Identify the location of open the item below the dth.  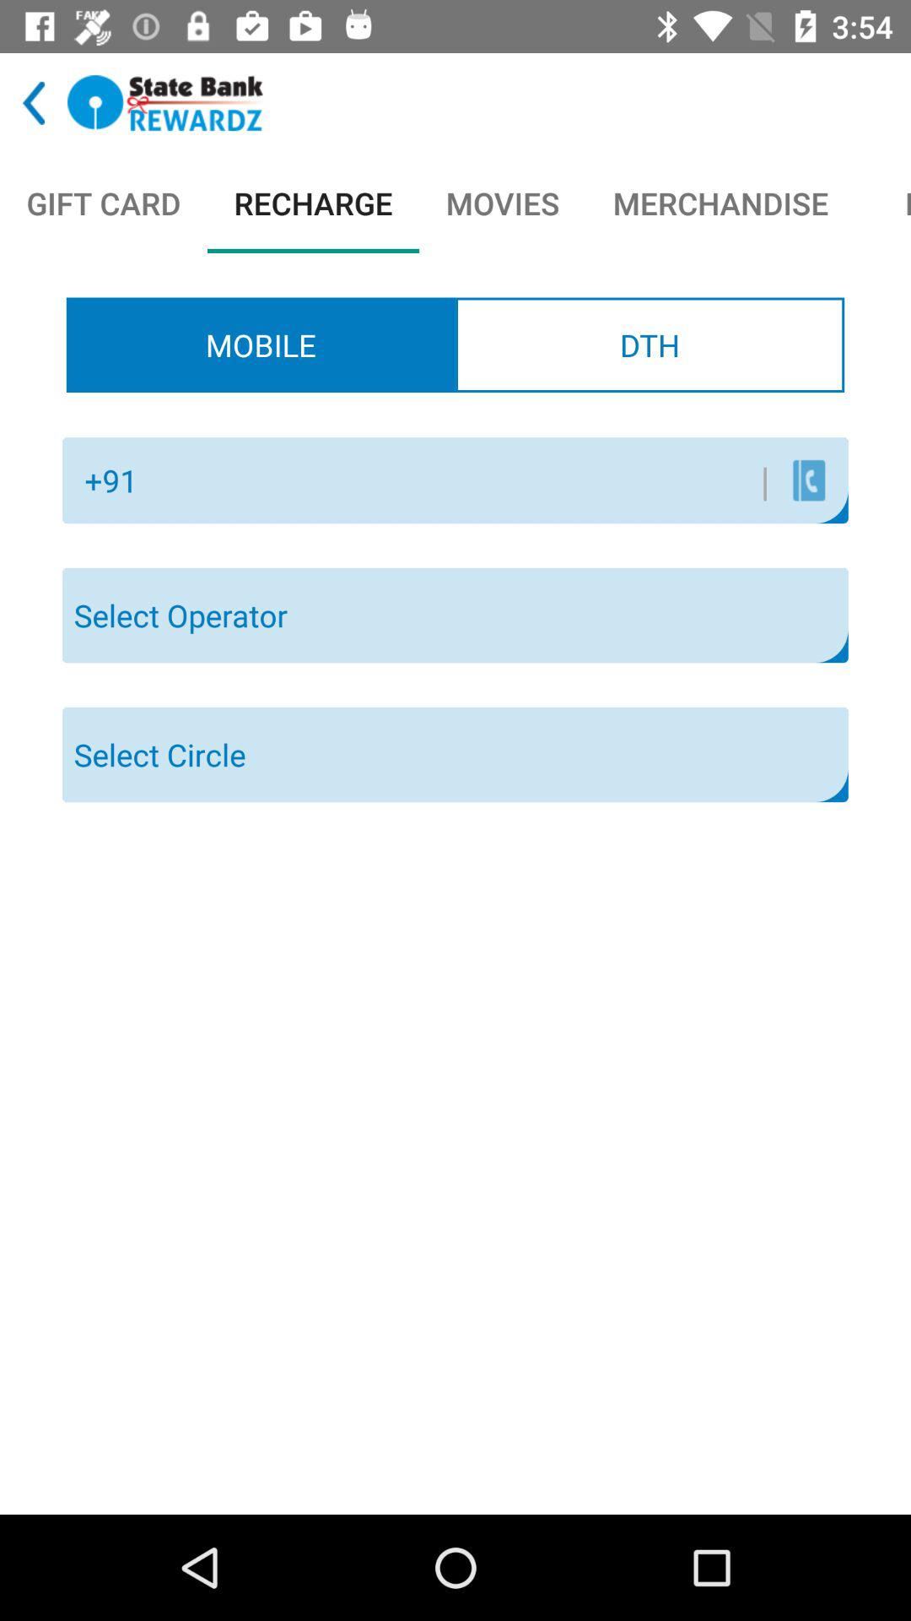
(808, 480).